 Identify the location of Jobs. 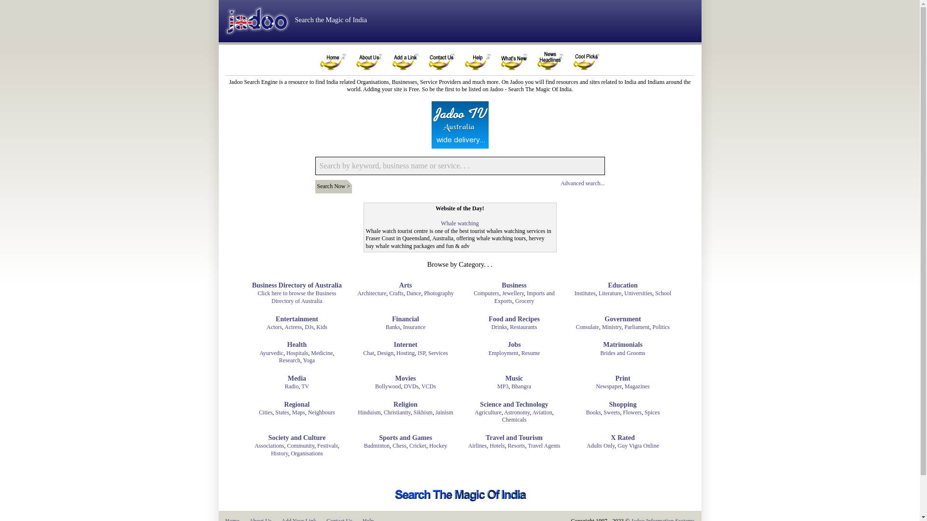
(514, 345).